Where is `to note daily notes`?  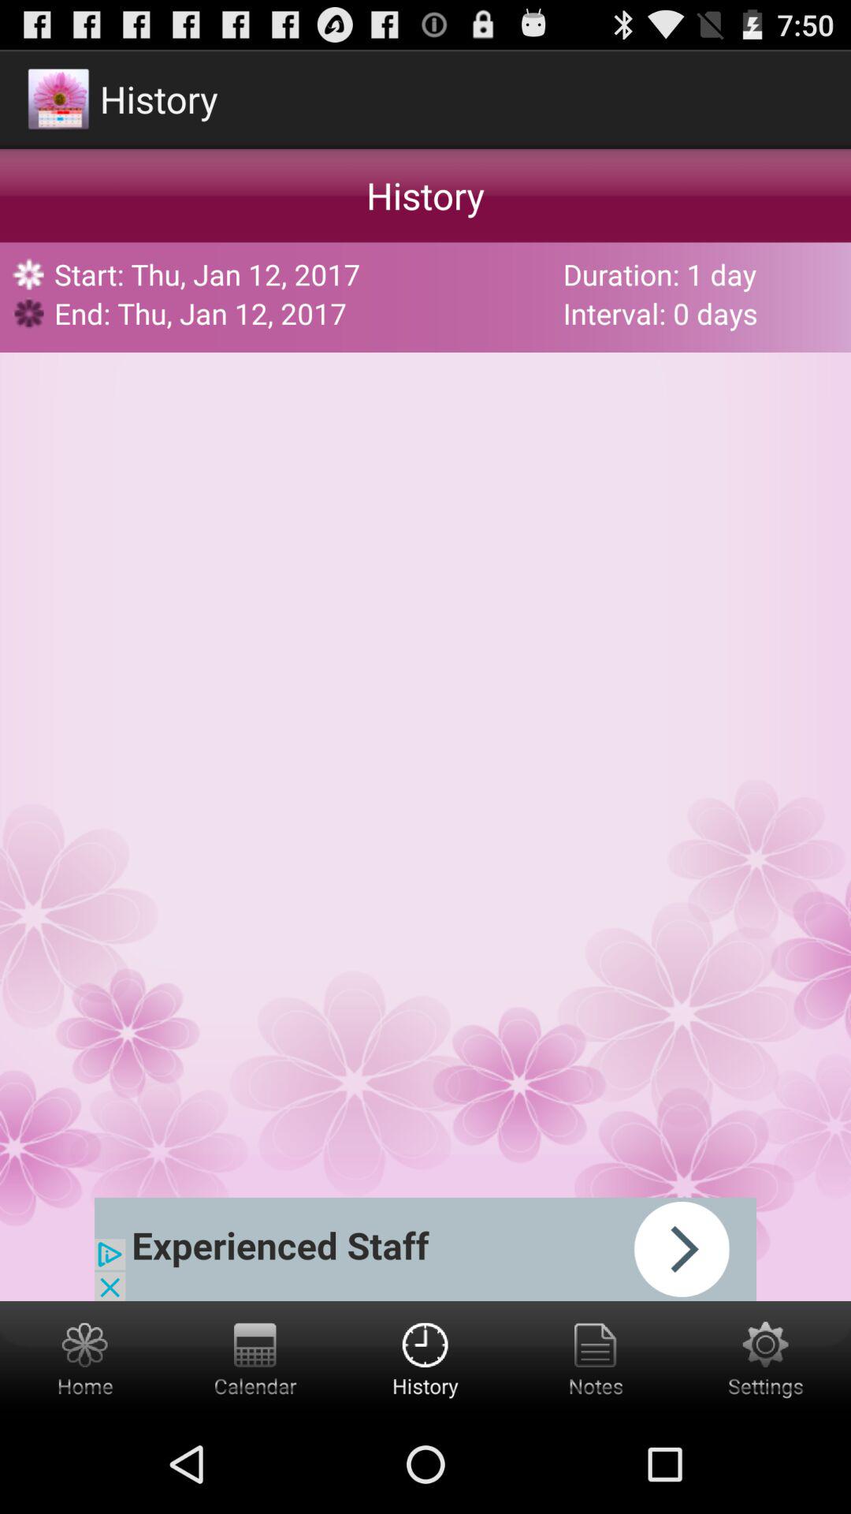 to note daily notes is located at coordinates (596, 1358).